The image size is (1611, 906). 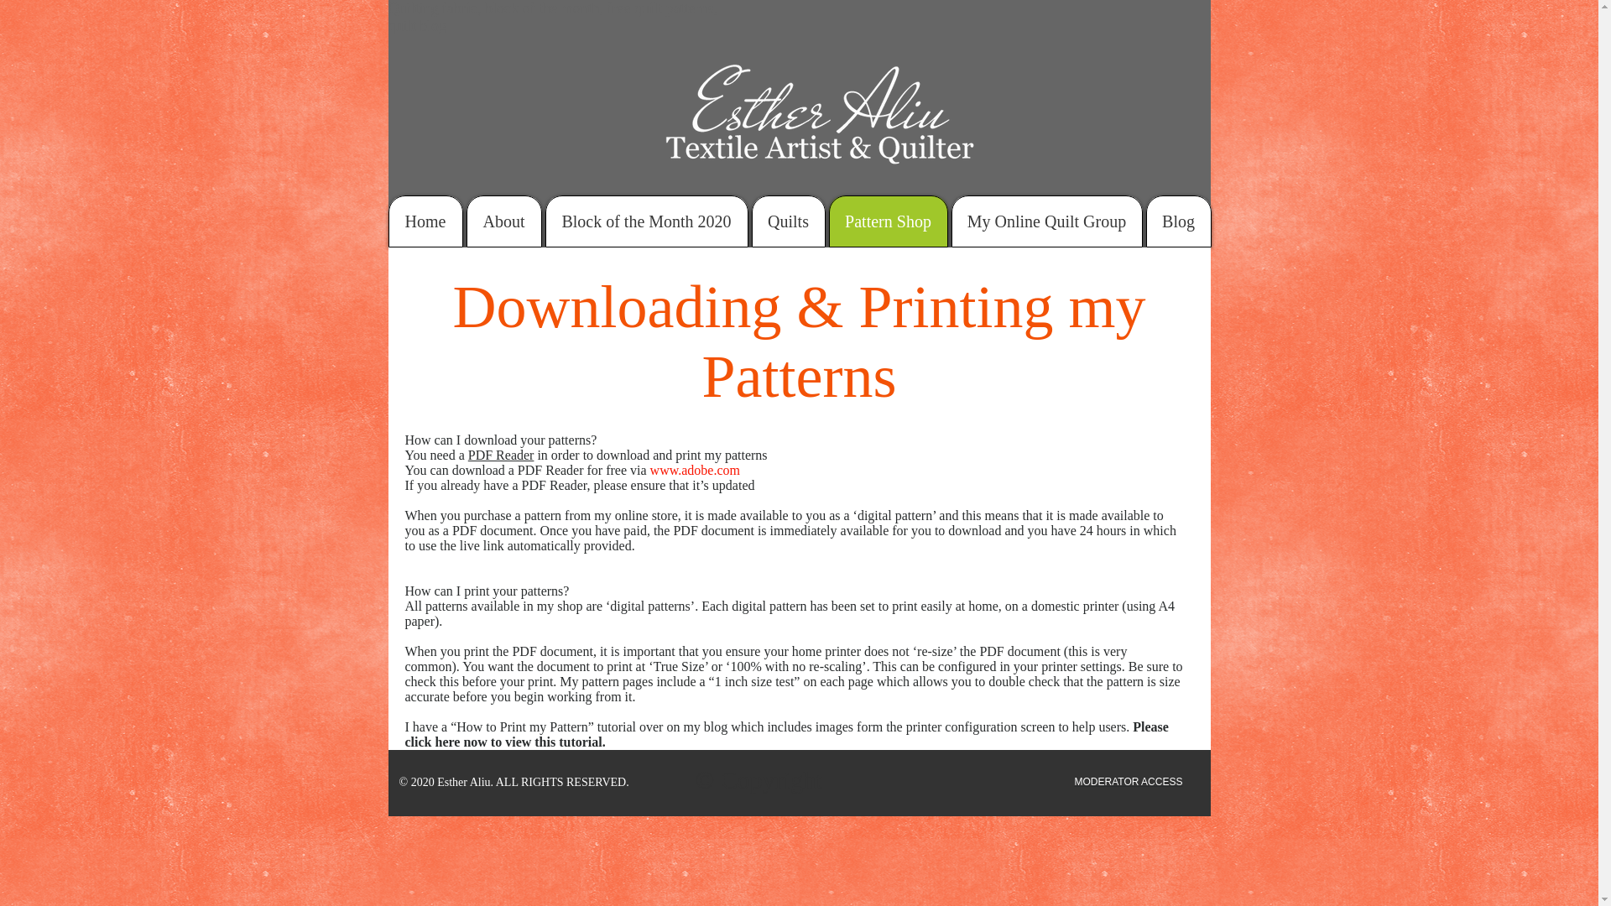 I want to click on MODERATOR ACCESS, so click(x=1128, y=781).